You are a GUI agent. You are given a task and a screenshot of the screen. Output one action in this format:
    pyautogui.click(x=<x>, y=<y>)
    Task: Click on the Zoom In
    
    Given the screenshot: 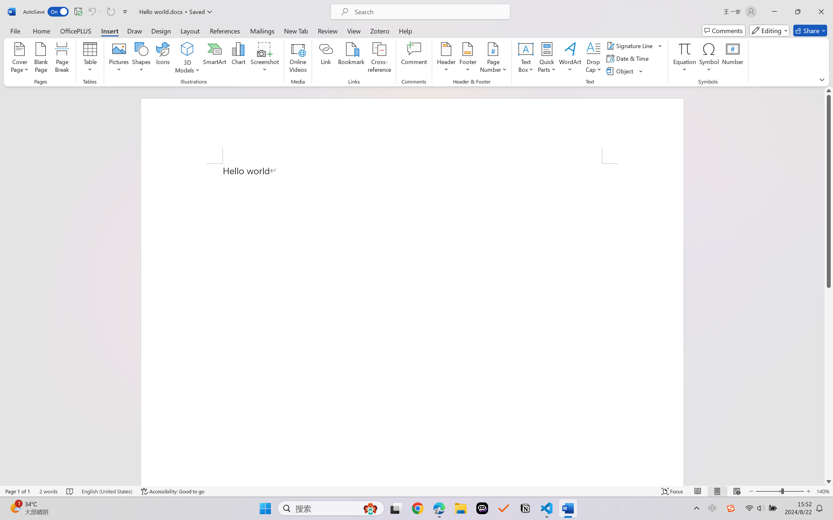 What is the action you would take?
    pyautogui.click(x=809, y=491)
    